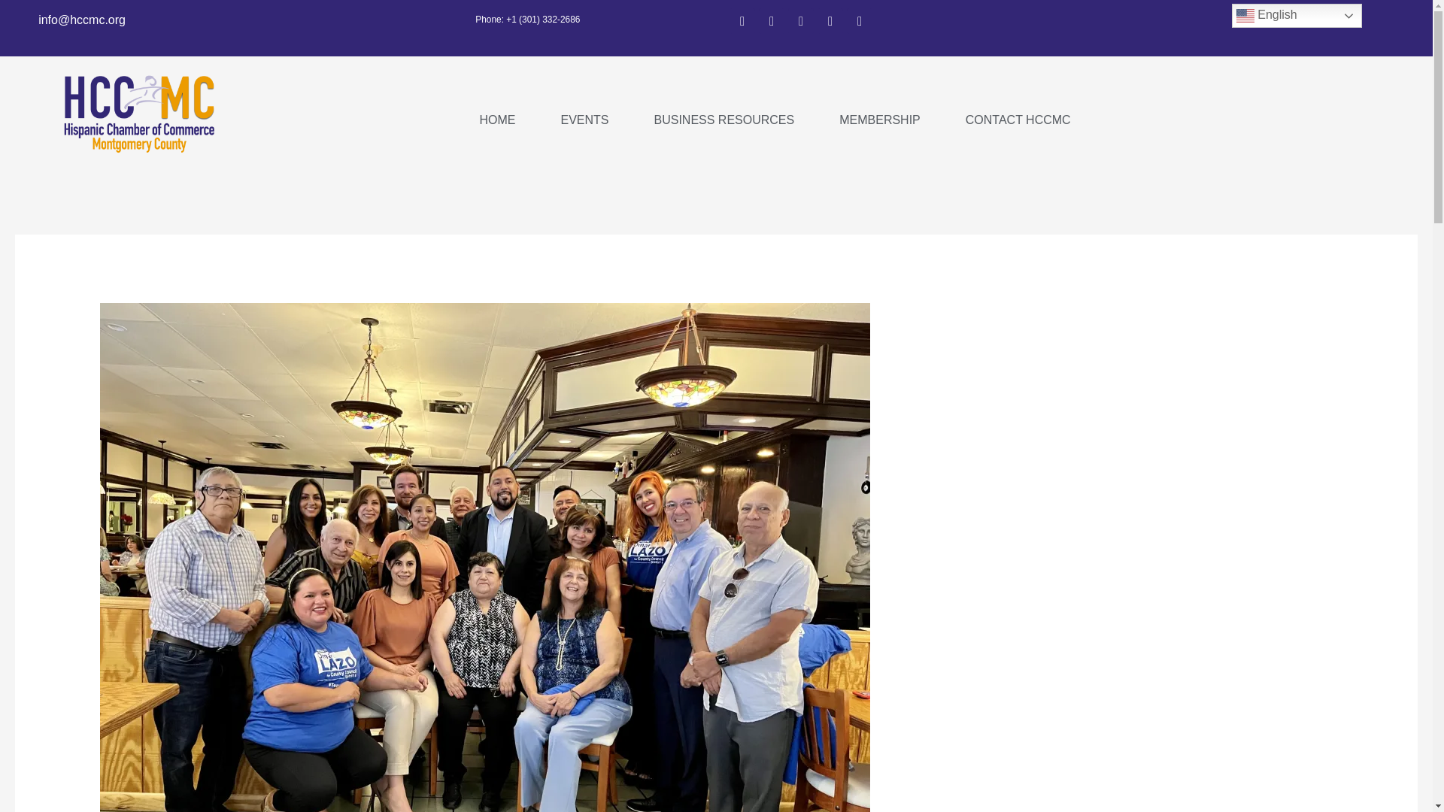  I want to click on Youtube, so click(830, 21).